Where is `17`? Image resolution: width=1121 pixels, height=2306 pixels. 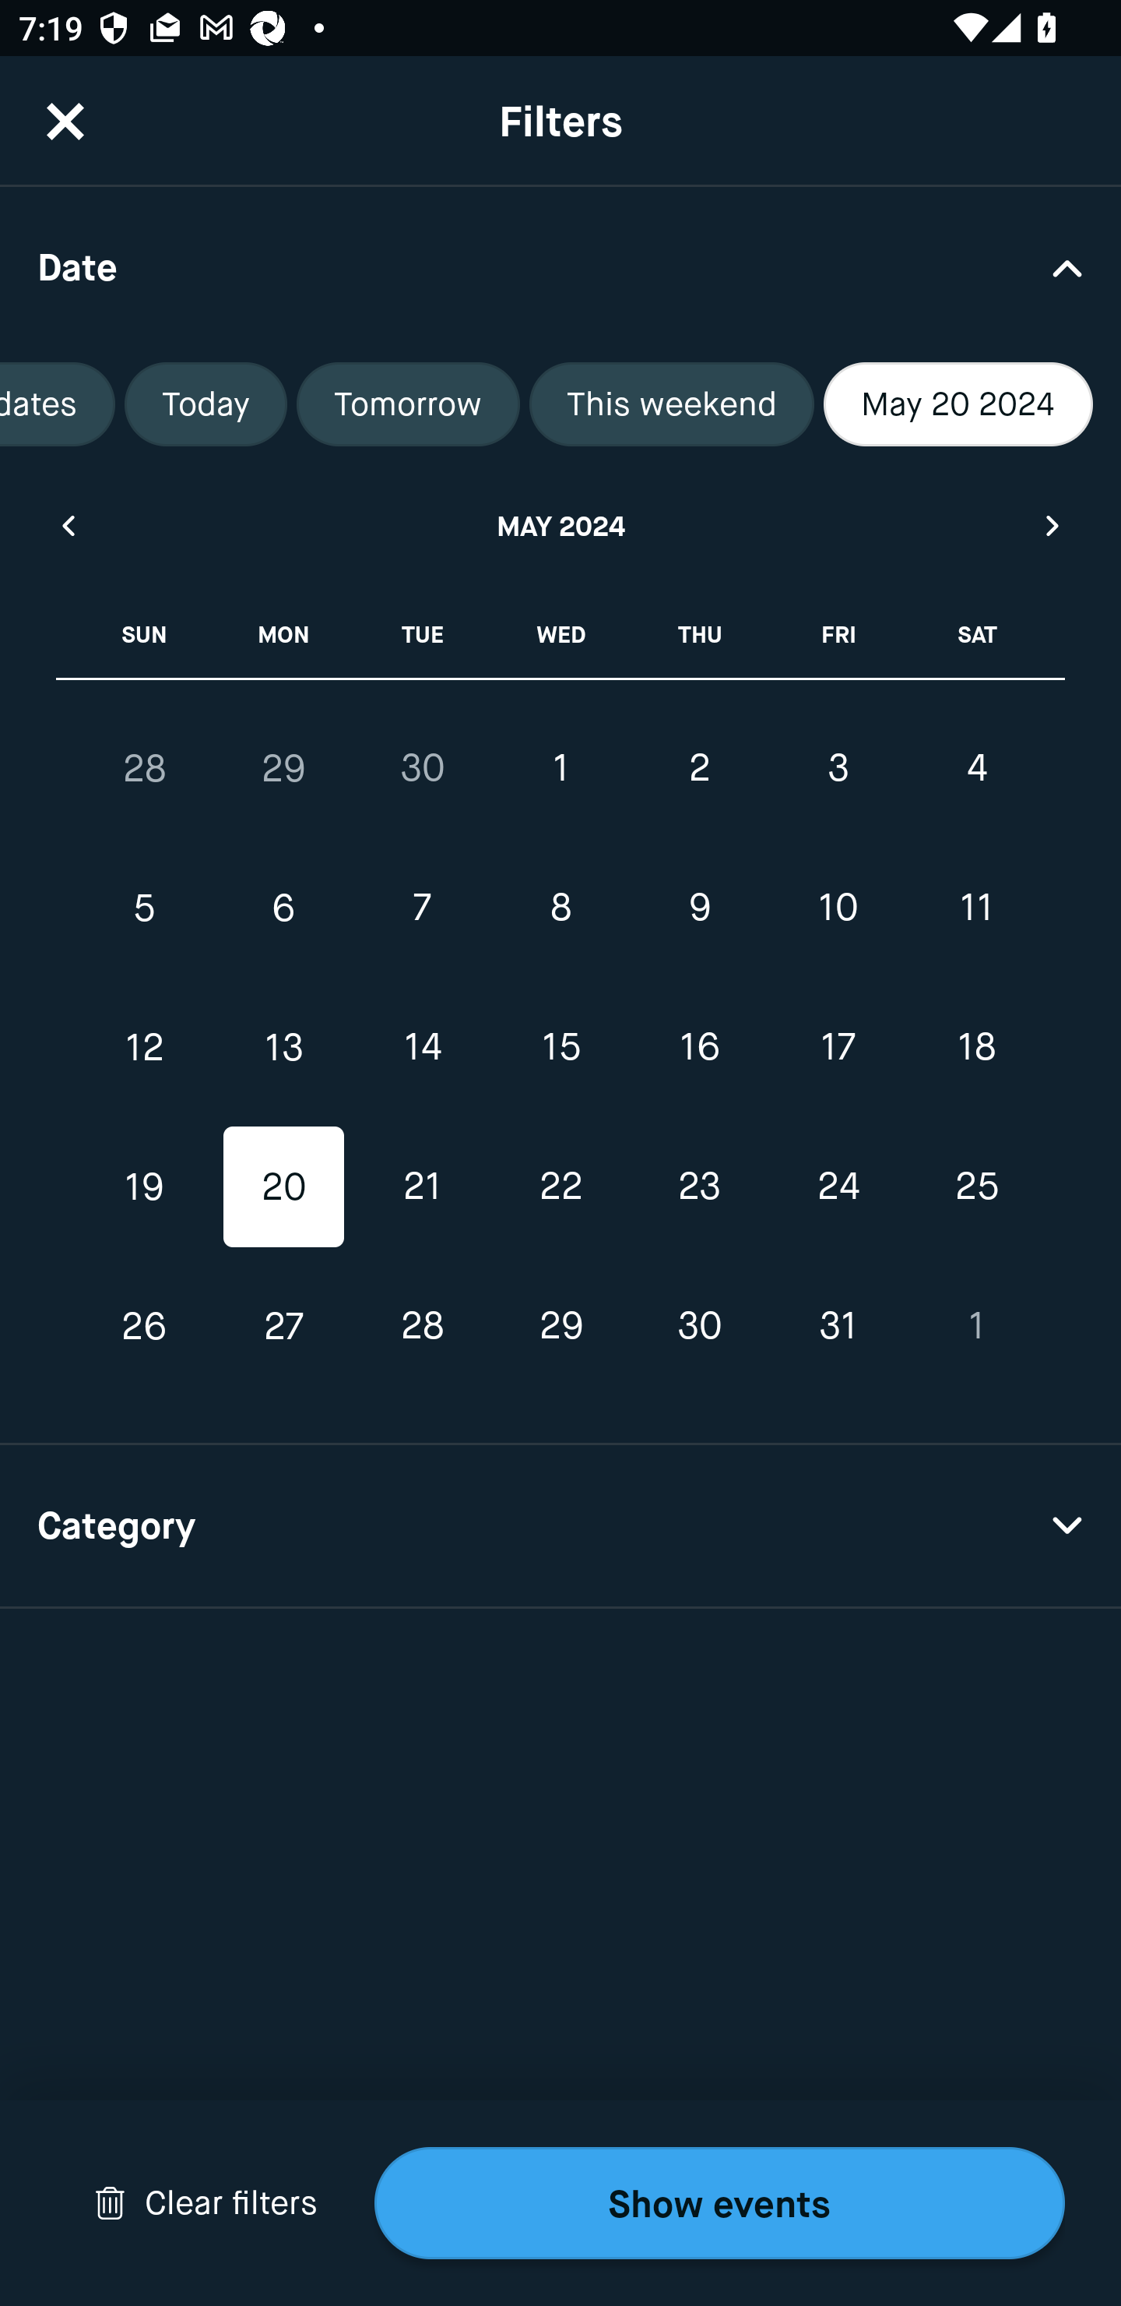
17 is located at coordinates (838, 1047).